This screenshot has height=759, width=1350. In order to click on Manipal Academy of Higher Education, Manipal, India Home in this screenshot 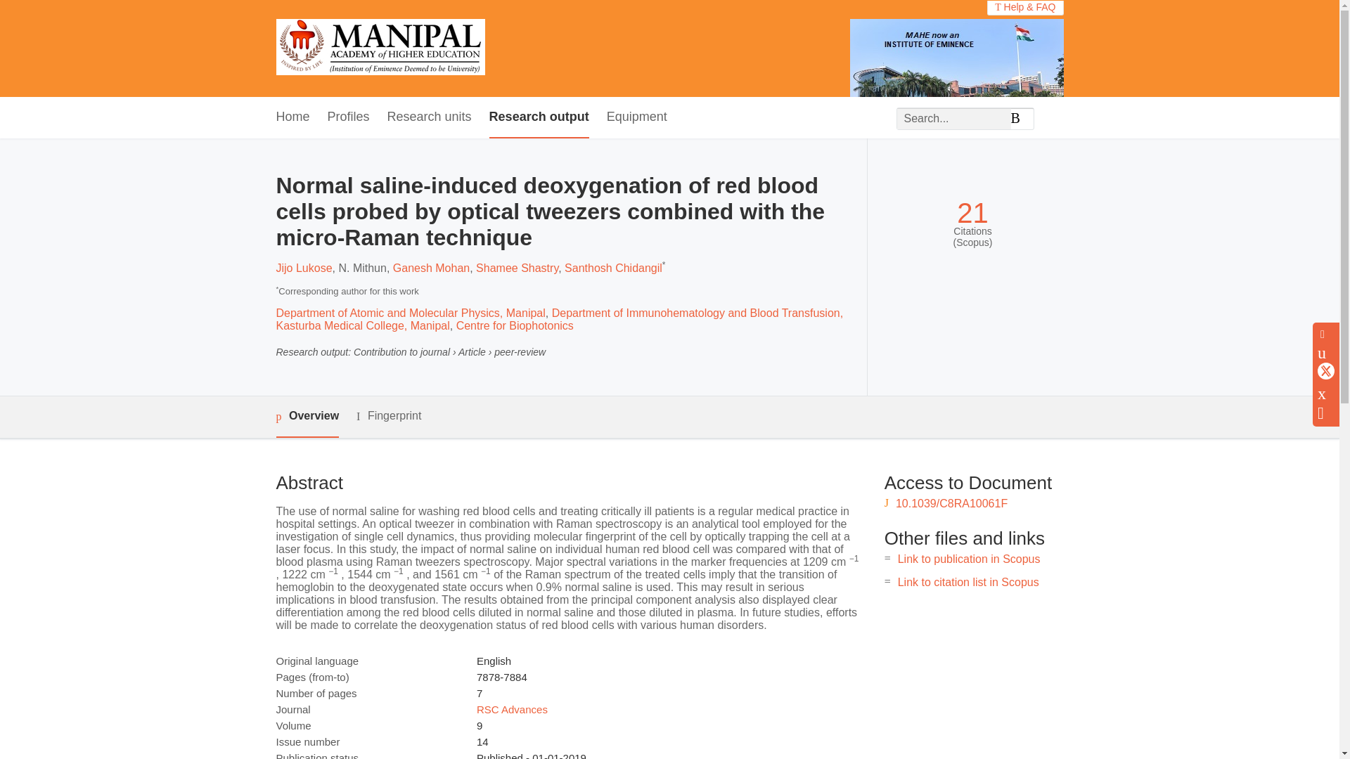, I will do `click(380, 48)`.